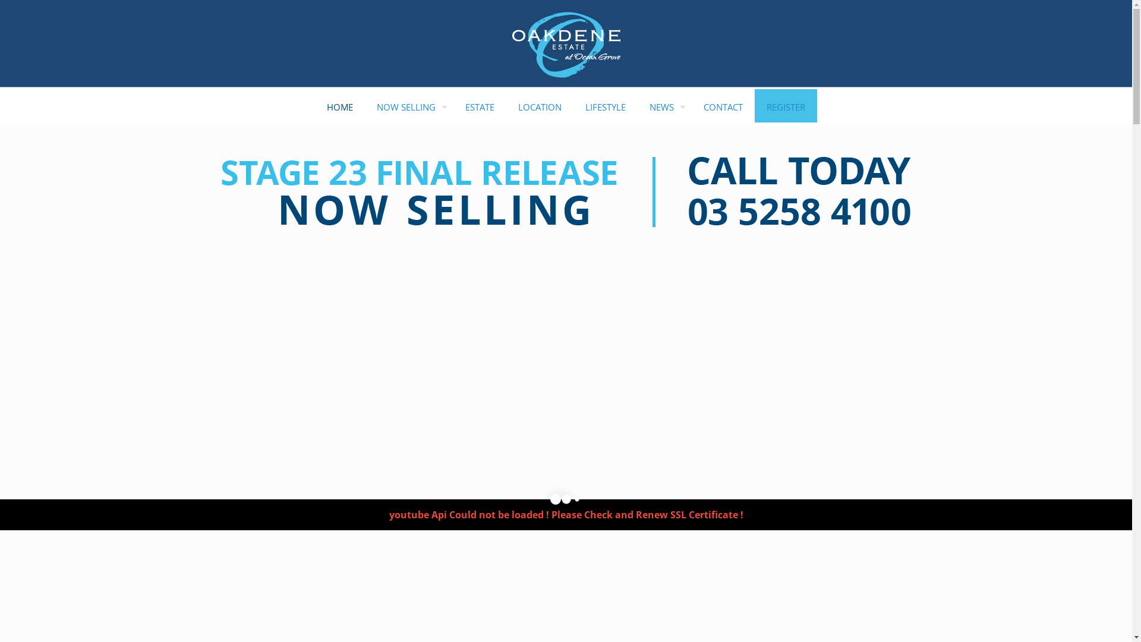 The width and height of the screenshot is (1141, 642). What do you see at coordinates (340, 107) in the screenshot?
I see `HOME` at bounding box center [340, 107].